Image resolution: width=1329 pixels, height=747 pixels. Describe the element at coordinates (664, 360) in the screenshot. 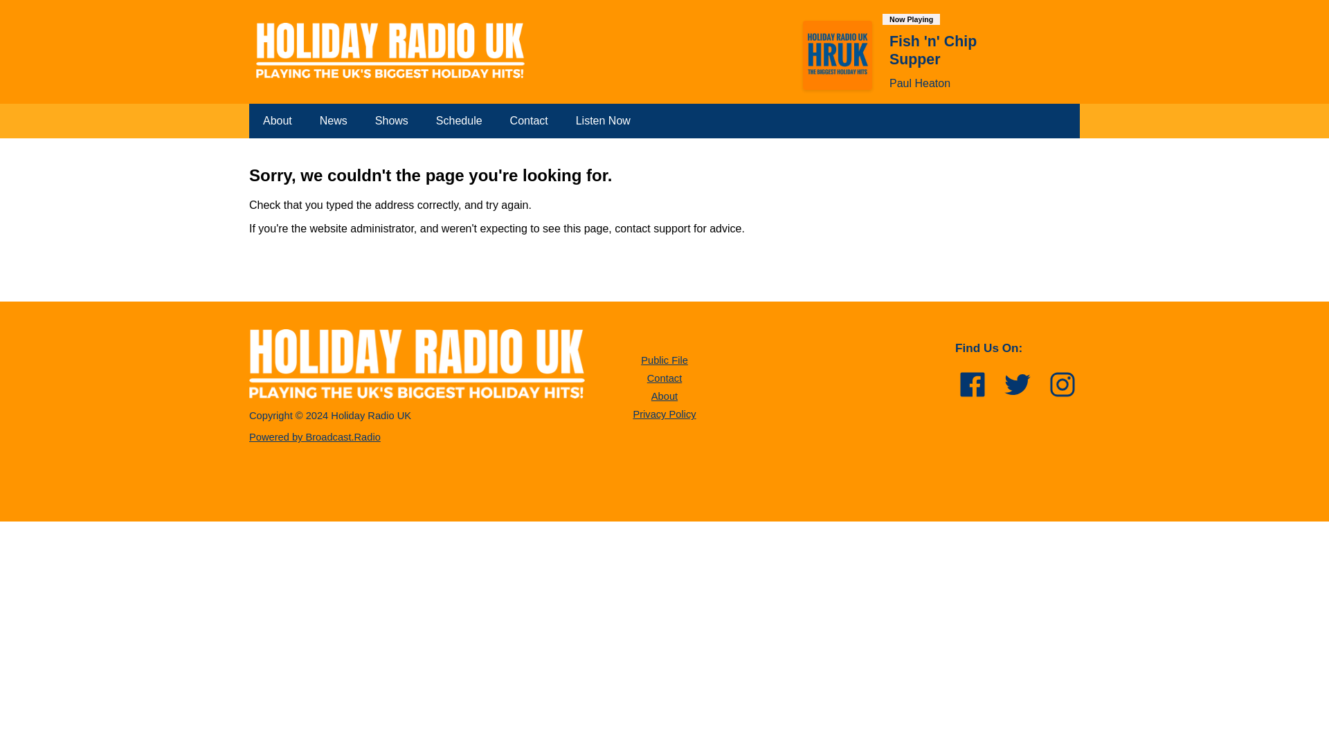

I see `Public File` at that location.